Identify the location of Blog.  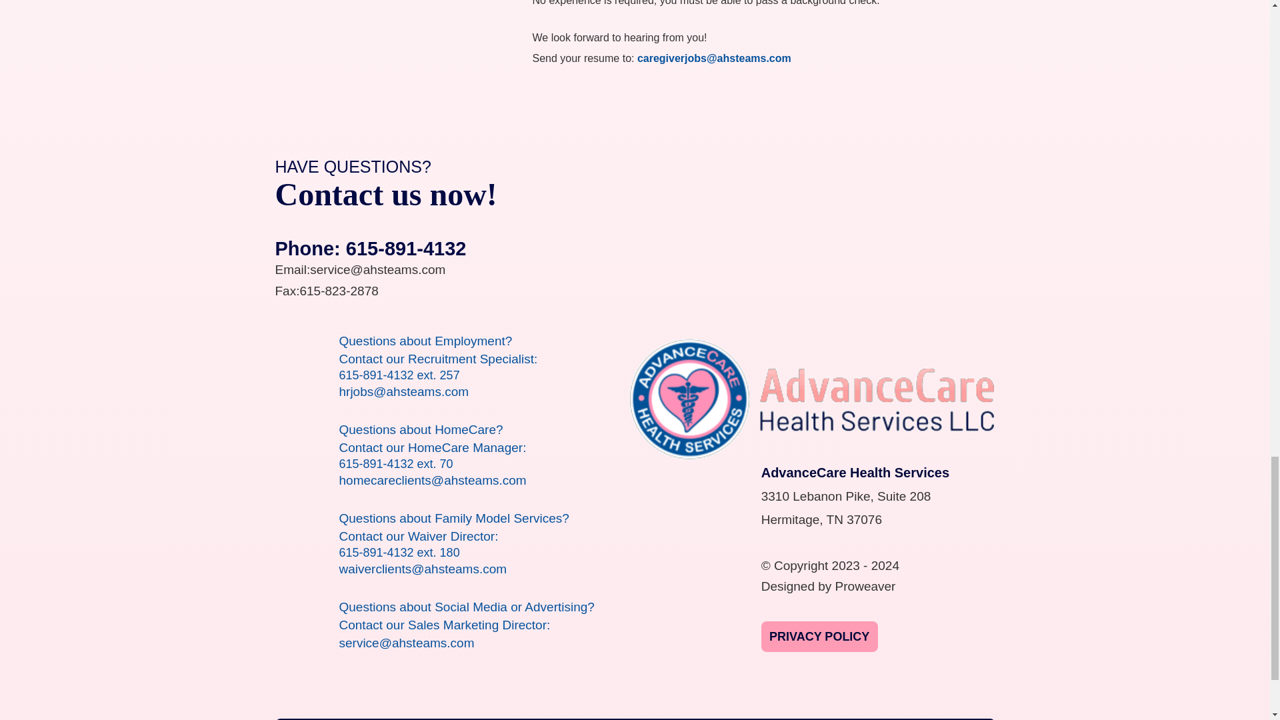
(889, 719).